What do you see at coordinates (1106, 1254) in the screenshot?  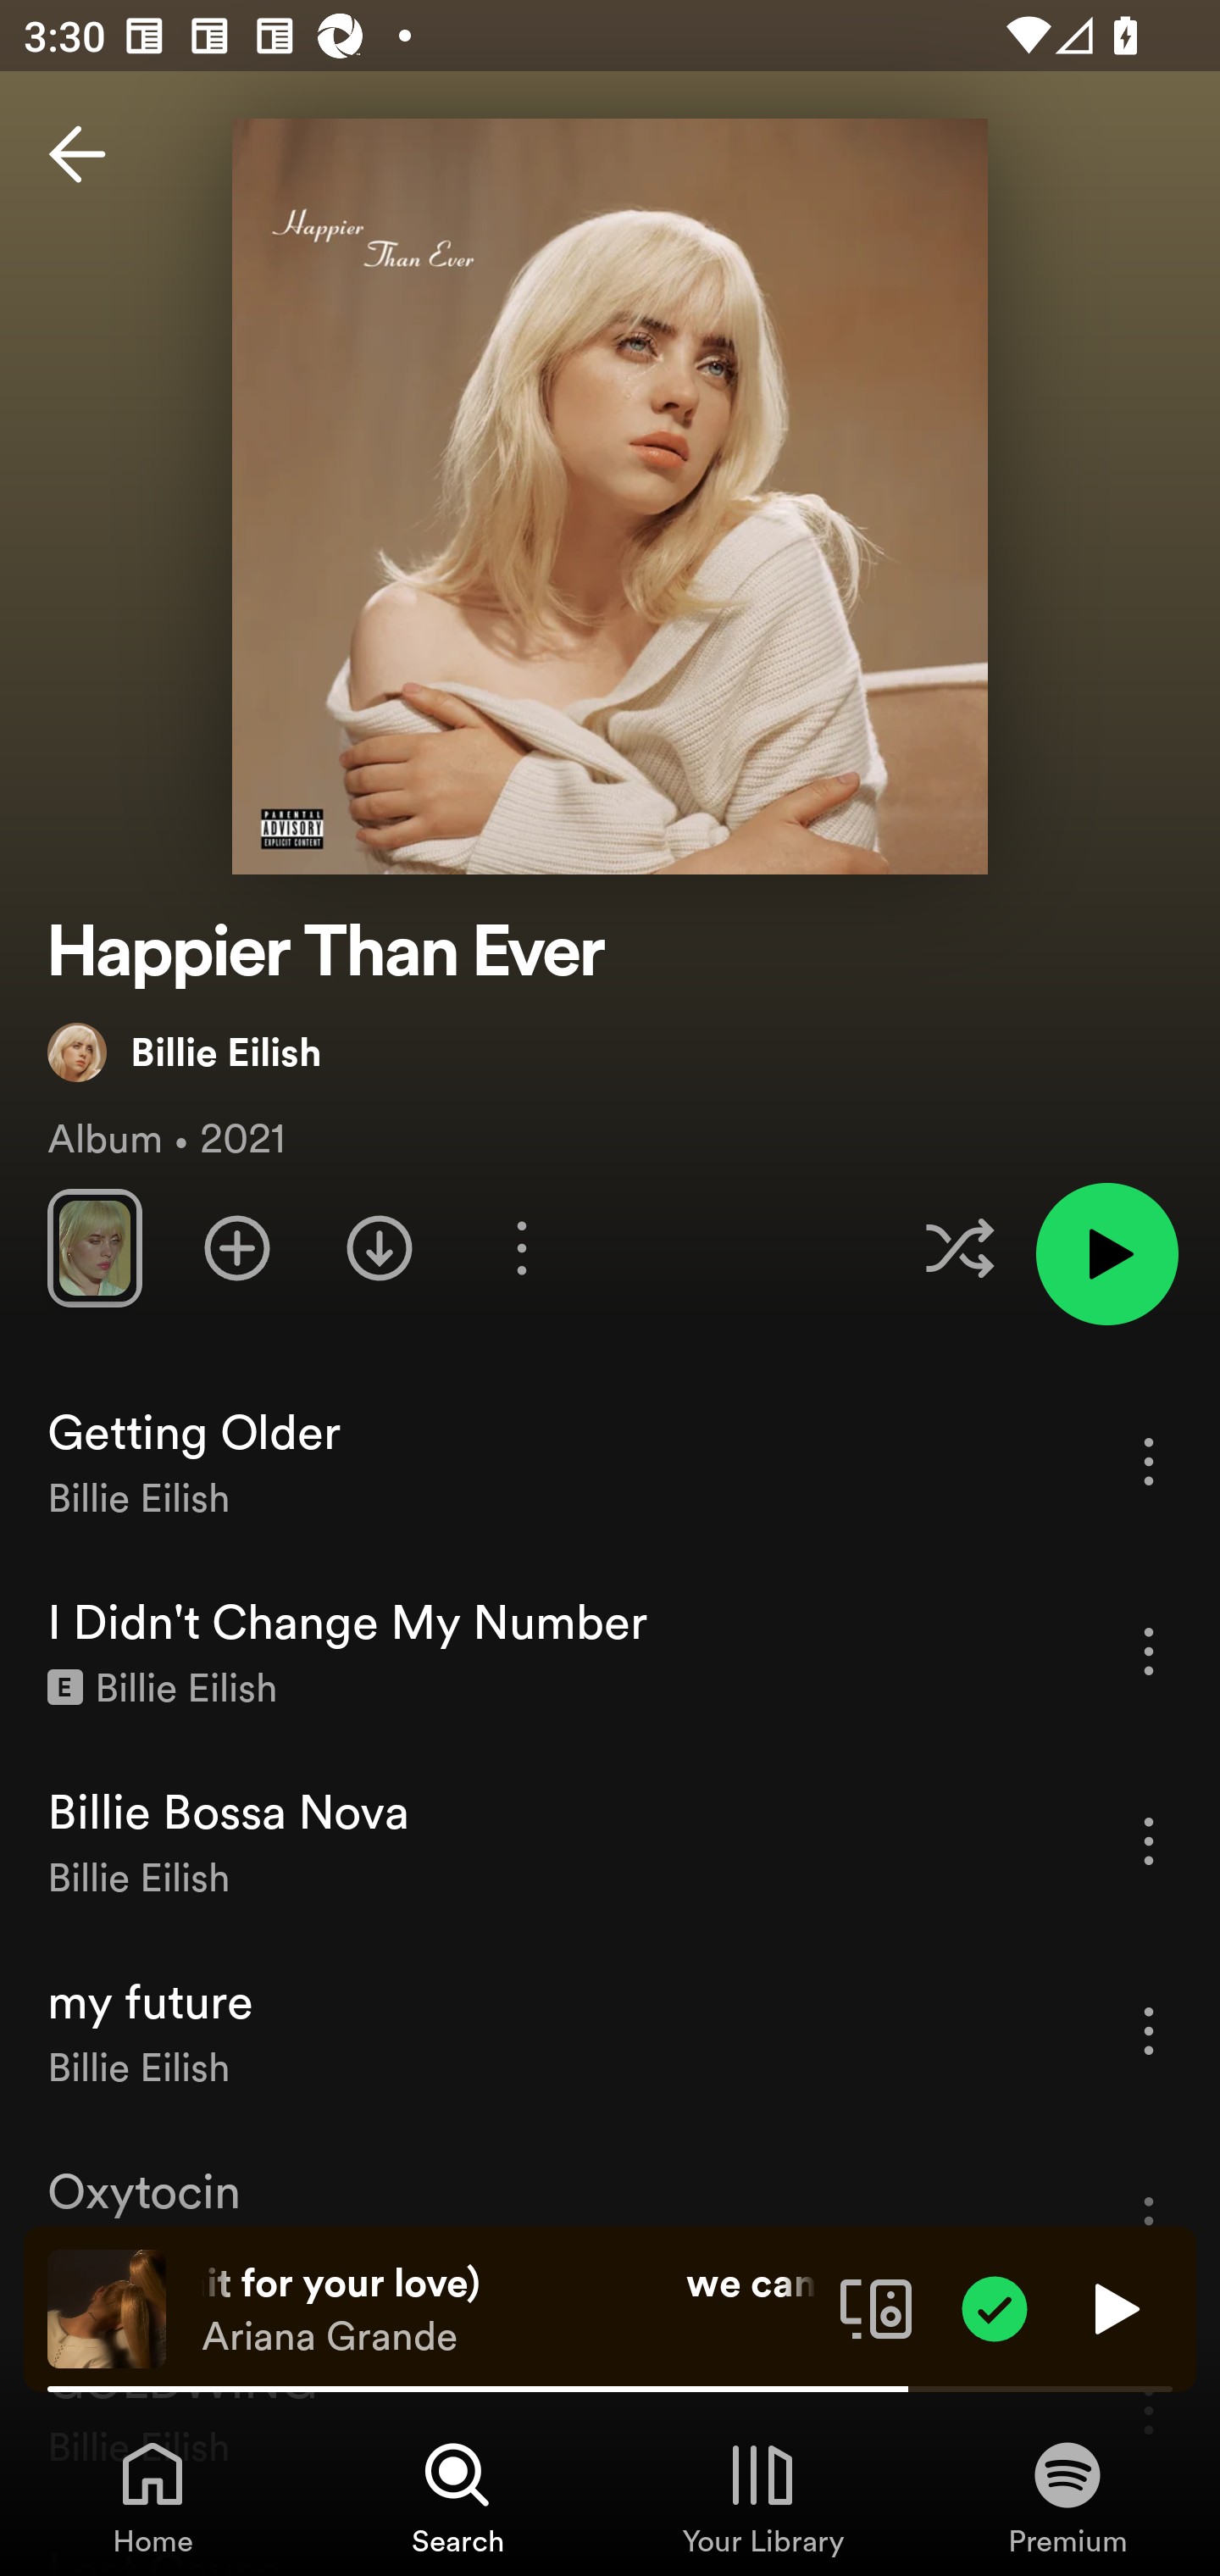 I see `Play playlist` at bounding box center [1106, 1254].